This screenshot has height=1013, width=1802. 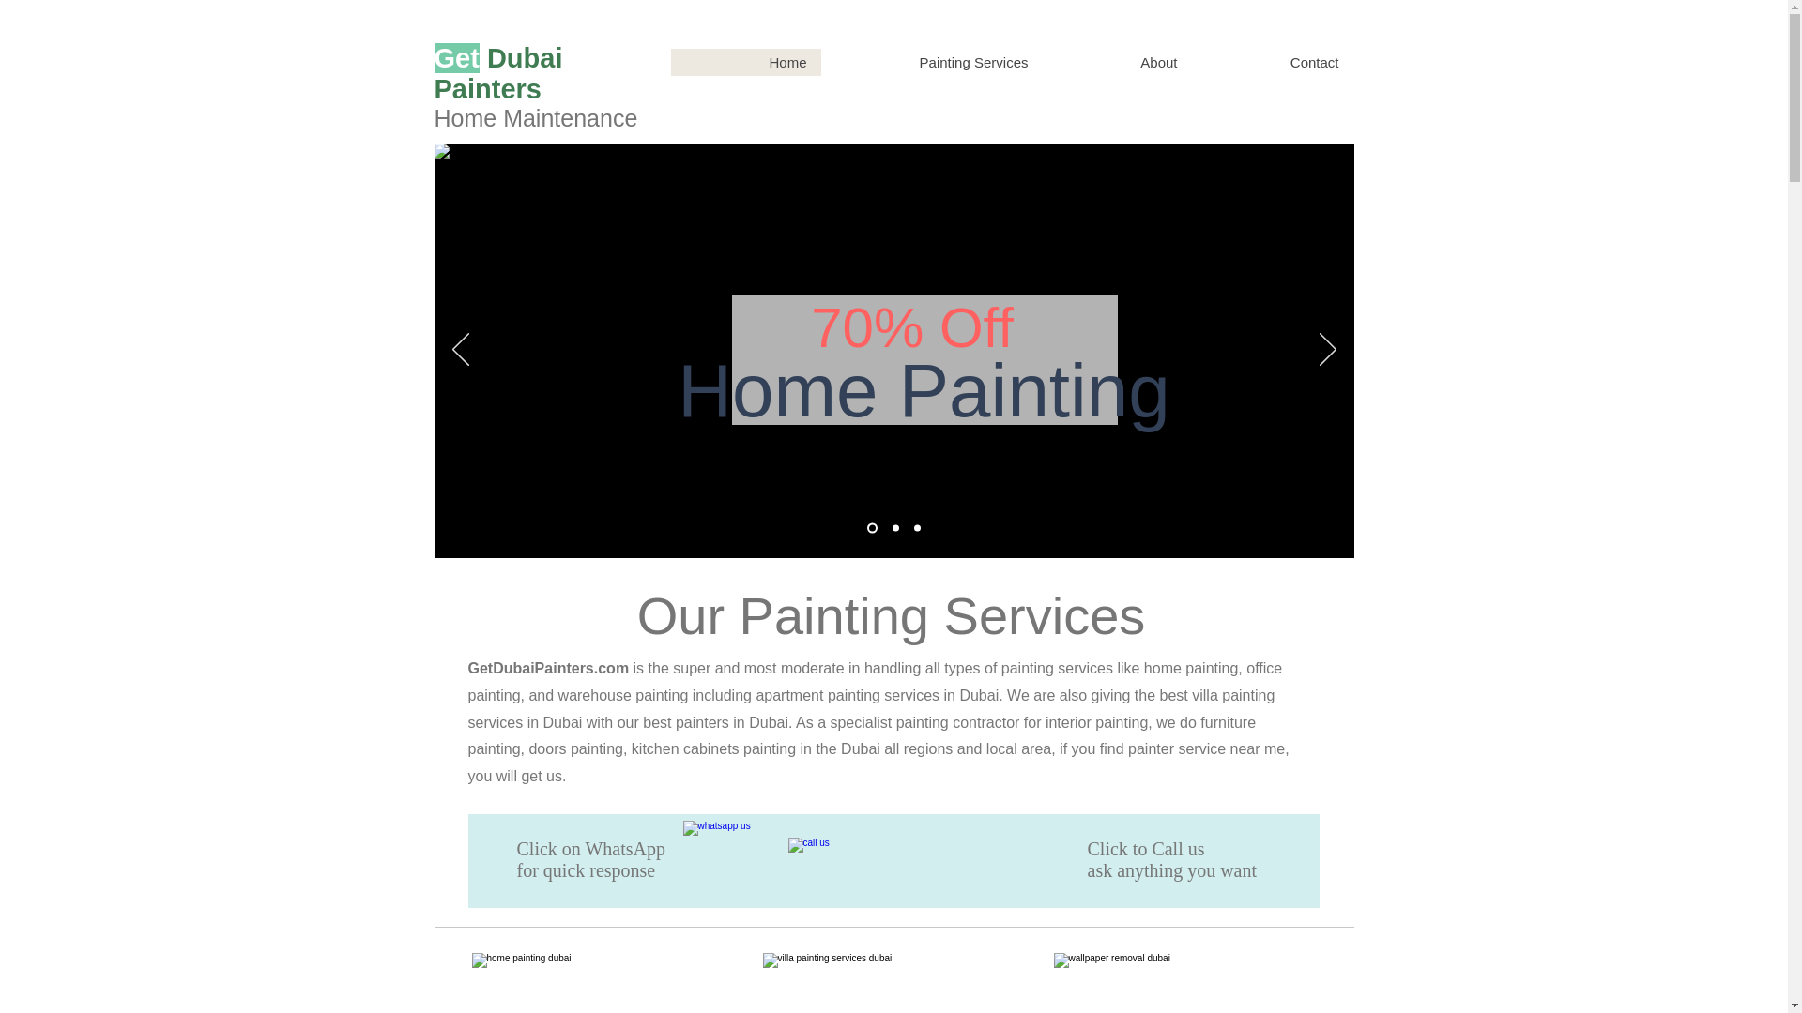 What do you see at coordinates (745, 62) in the screenshot?
I see `Home` at bounding box center [745, 62].